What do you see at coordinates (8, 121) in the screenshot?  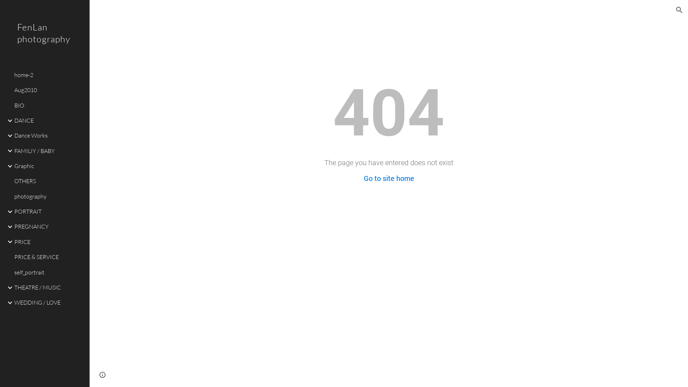 I see `Expand/Collapse` at bounding box center [8, 121].